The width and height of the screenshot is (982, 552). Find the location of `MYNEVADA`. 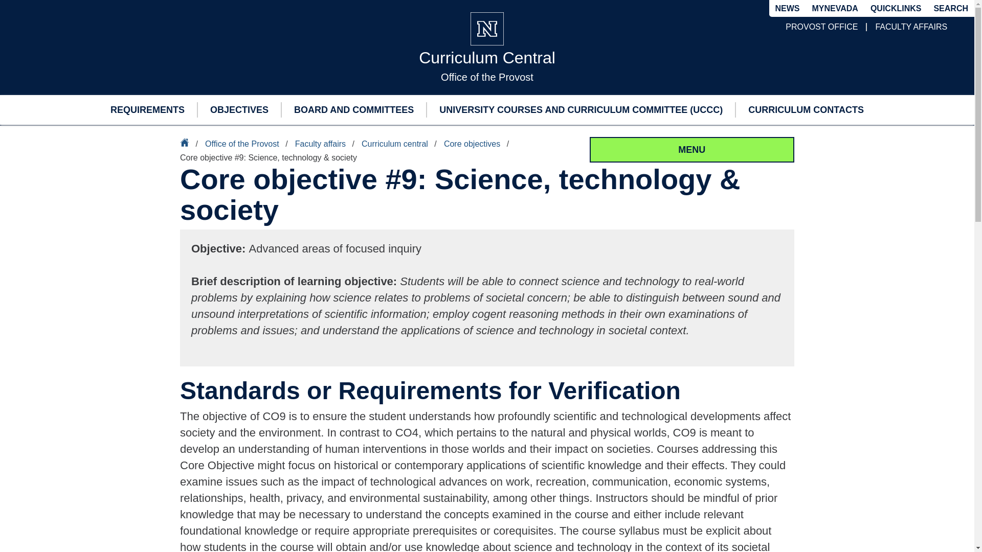

MYNEVADA is located at coordinates (835, 9).